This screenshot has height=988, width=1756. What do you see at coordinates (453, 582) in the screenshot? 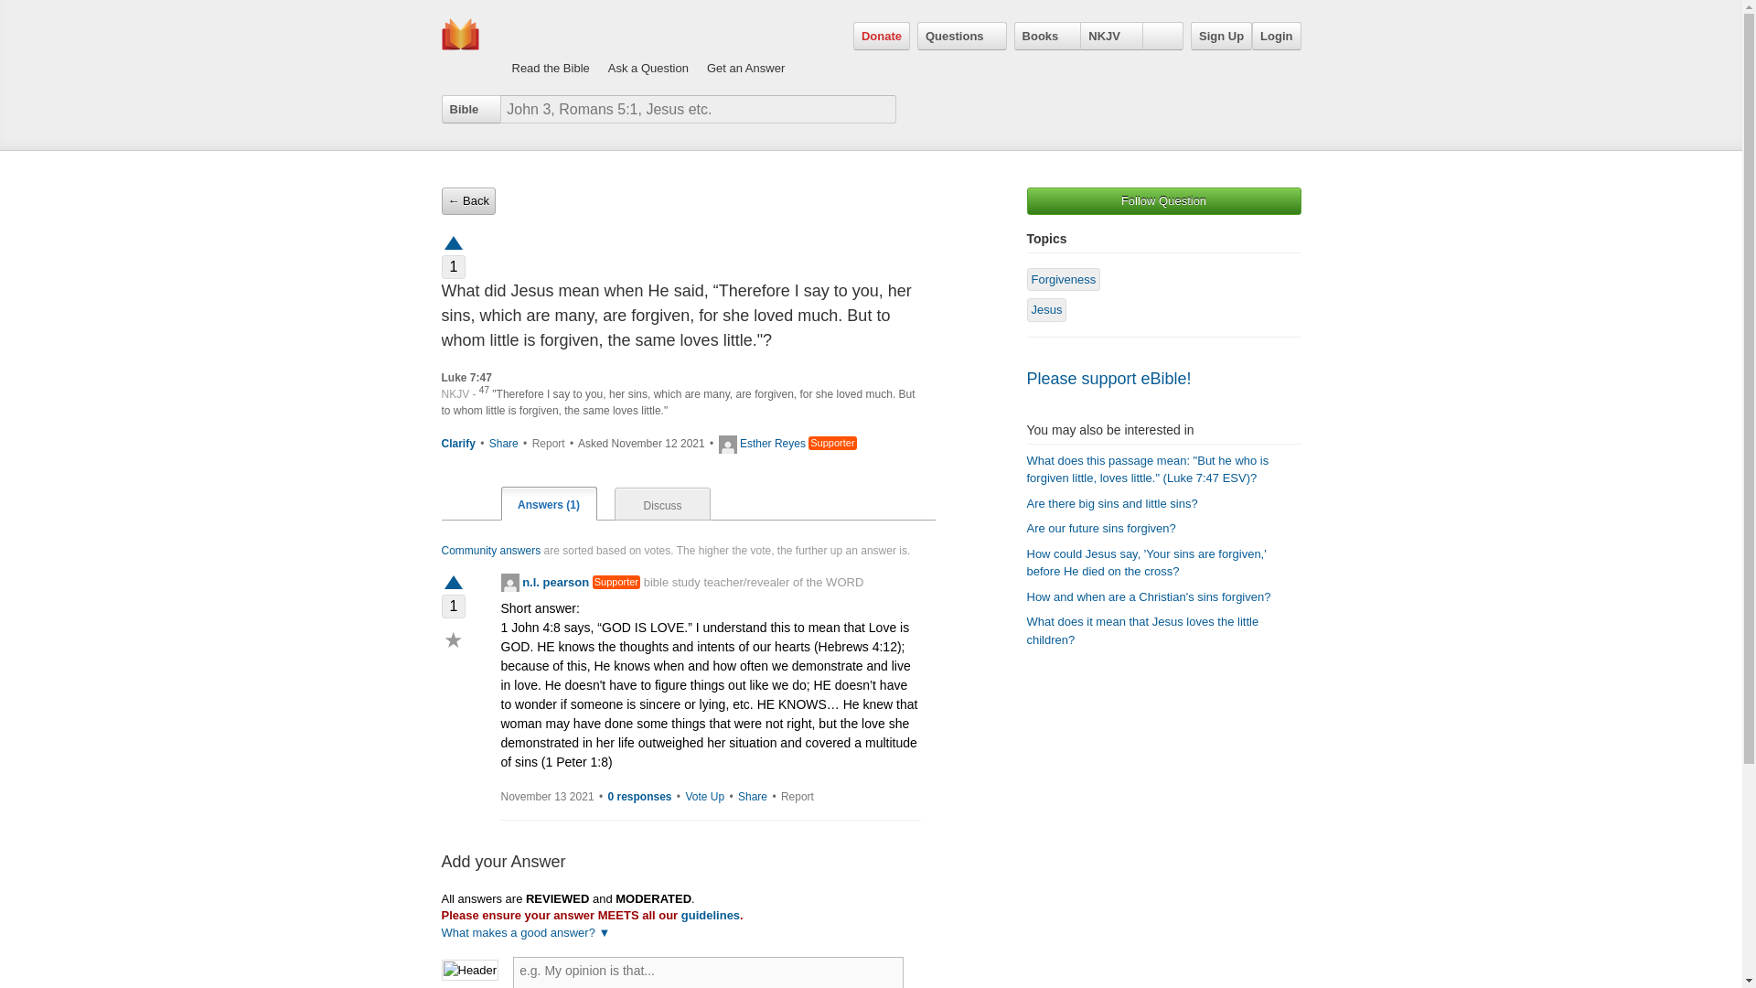
I see `Vote Up` at bounding box center [453, 582].